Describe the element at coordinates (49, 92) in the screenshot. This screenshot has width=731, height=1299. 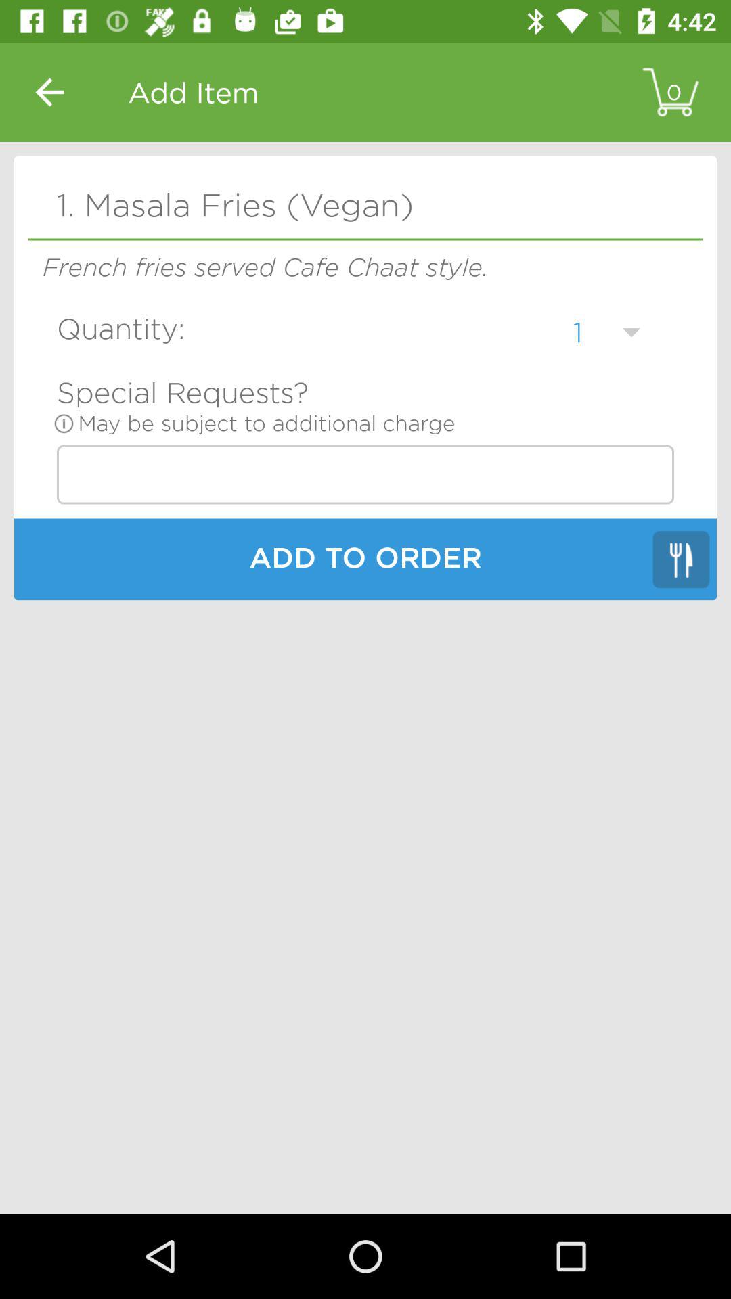
I see `launch item next to the add item item` at that location.